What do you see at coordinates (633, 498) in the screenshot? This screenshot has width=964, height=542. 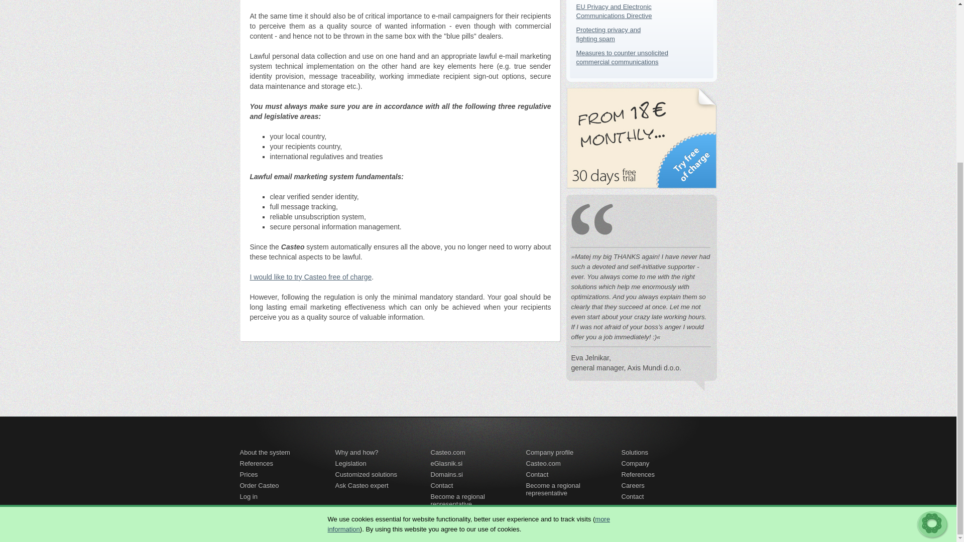 I see `Contact` at bounding box center [633, 498].